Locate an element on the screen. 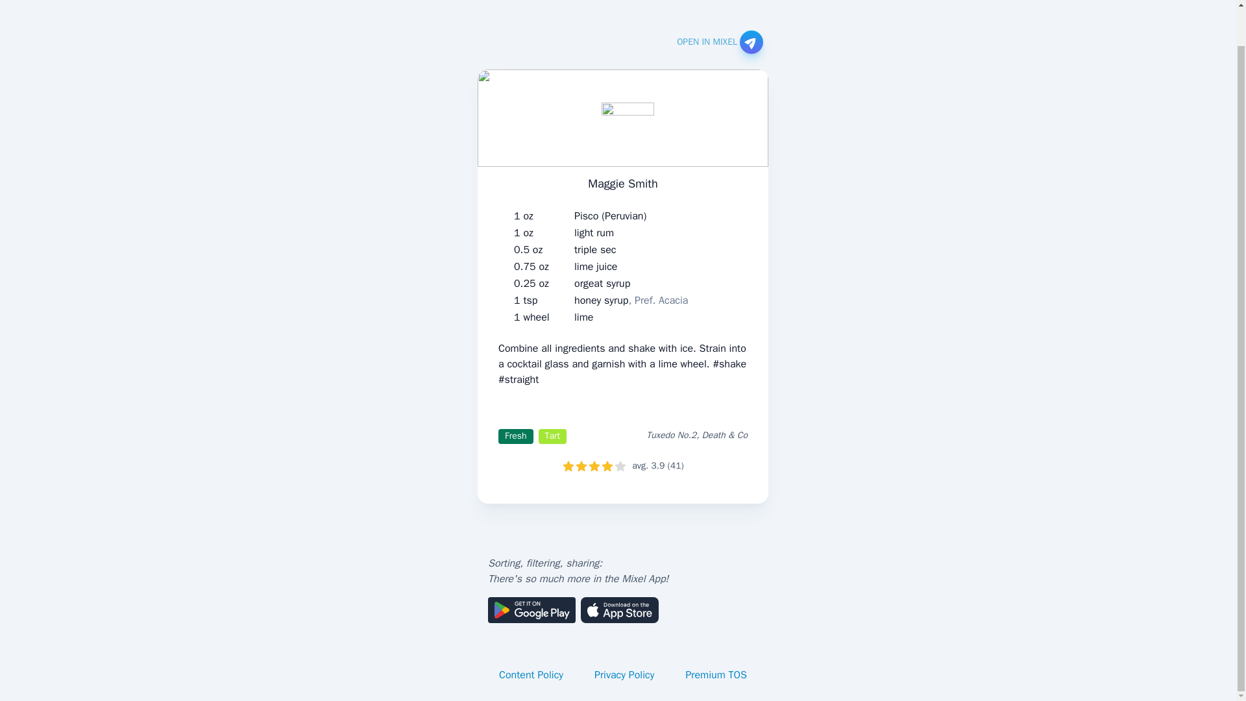  Content Policy is located at coordinates (531, 675).